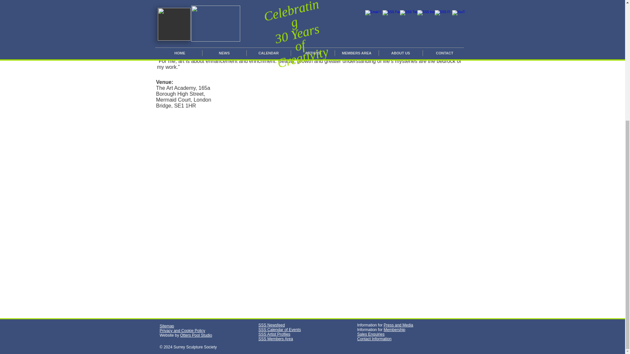 Image resolution: width=630 pixels, height=354 pixels. Describe the element at coordinates (274, 334) in the screenshot. I see `SSS Artist Profiles` at that location.